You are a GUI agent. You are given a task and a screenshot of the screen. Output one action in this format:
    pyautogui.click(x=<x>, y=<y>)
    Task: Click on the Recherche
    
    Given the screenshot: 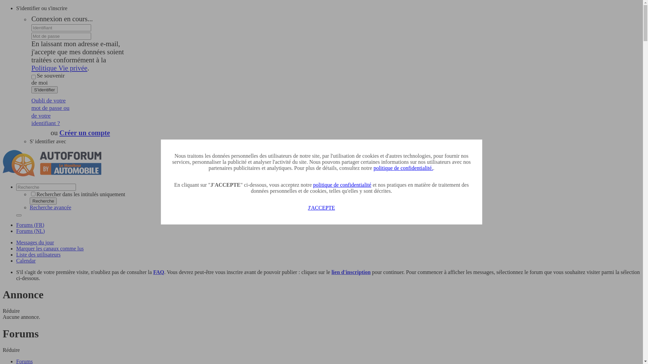 What is the action you would take?
    pyautogui.click(x=19, y=215)
    